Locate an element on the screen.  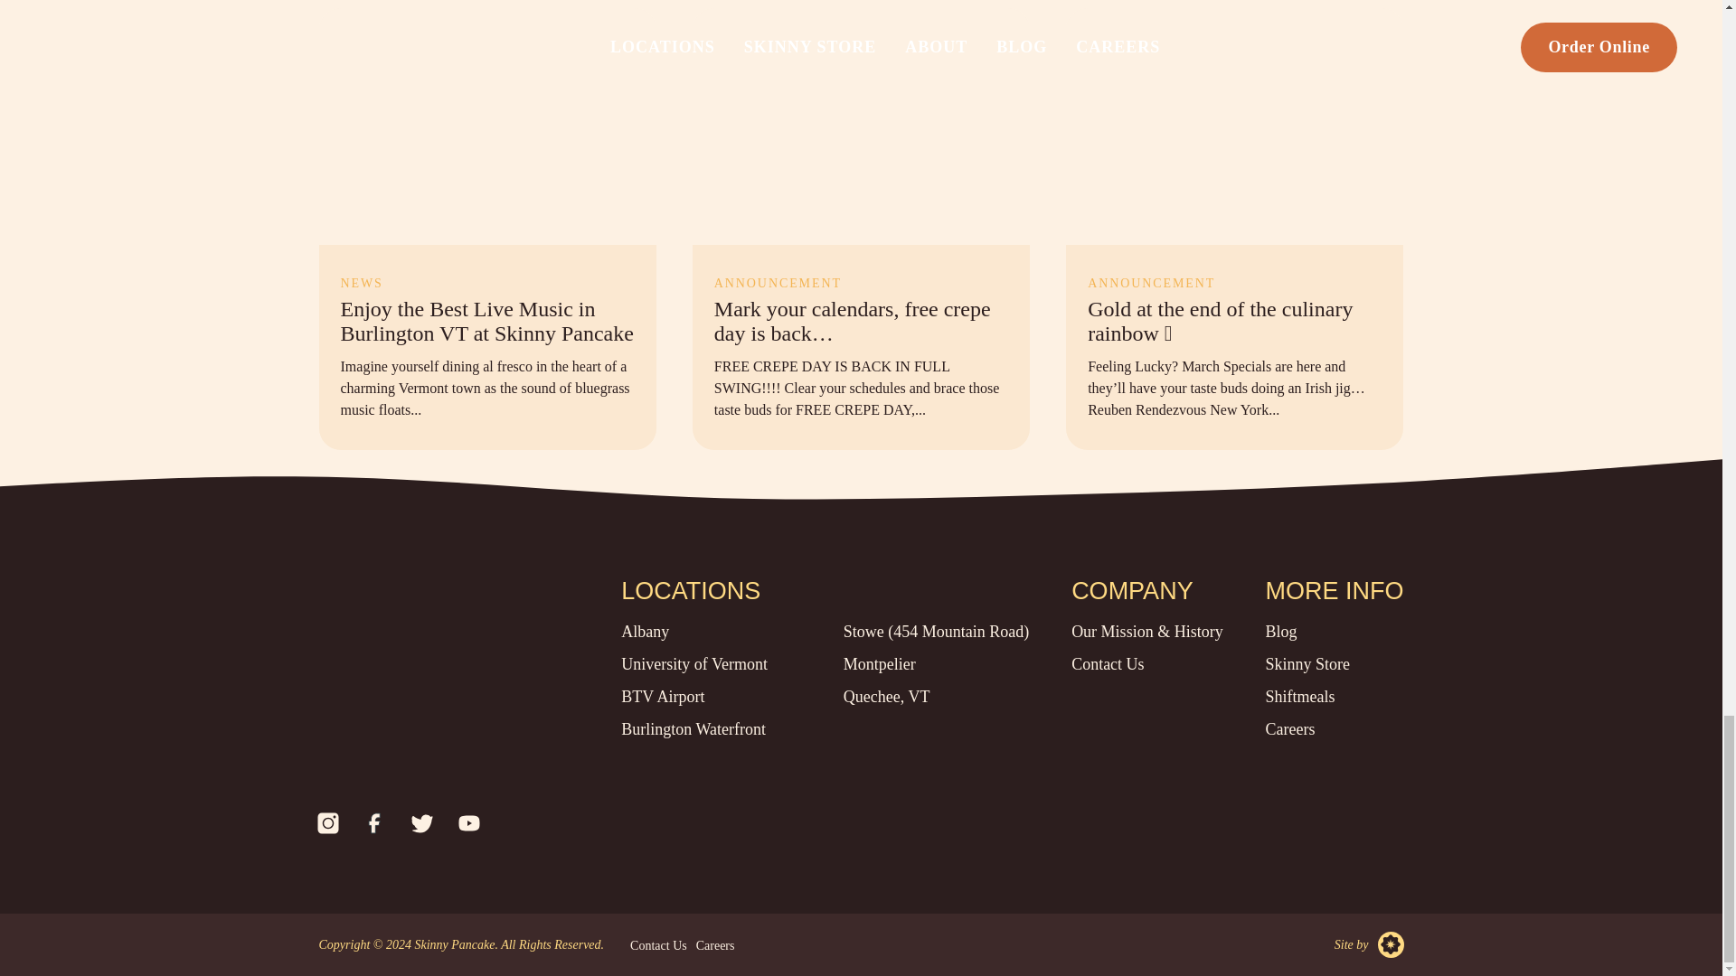
Follow us on instagram is located at coordinates (327, 822).